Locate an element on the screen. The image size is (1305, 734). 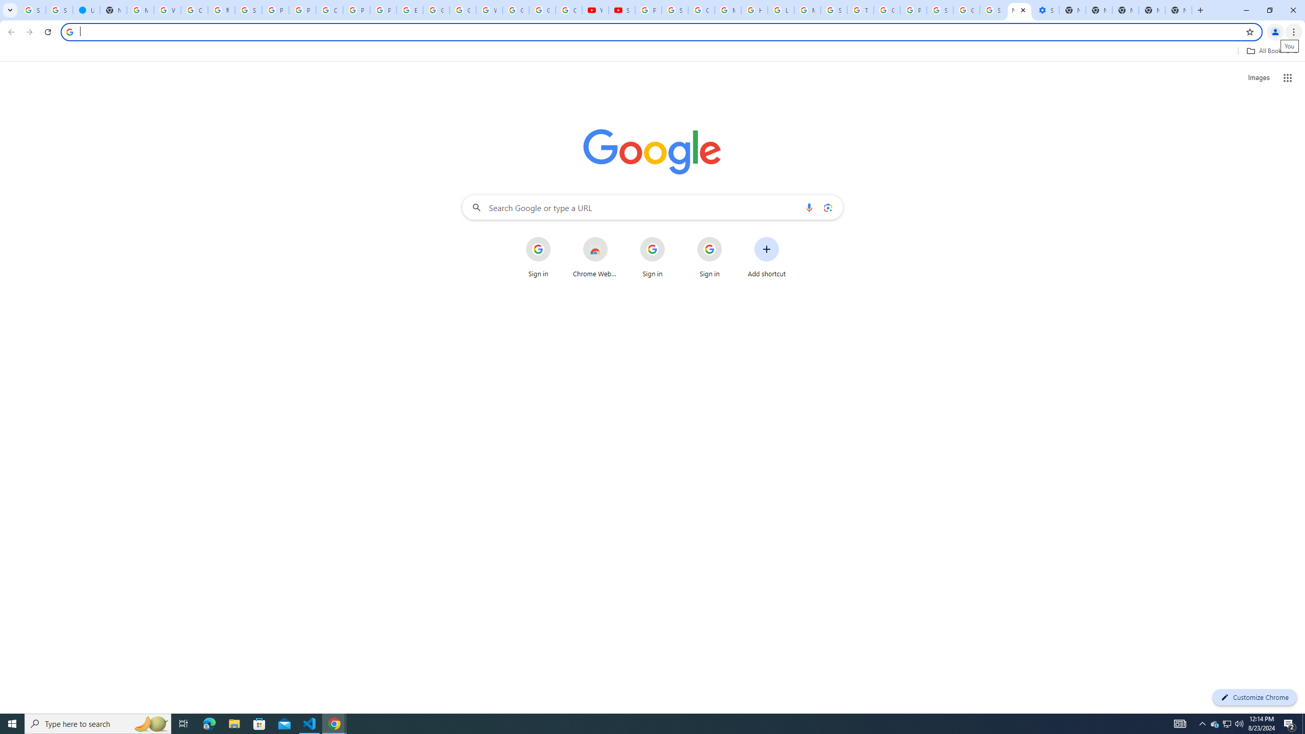
Bookmarks is located at coordinates (652, 52).